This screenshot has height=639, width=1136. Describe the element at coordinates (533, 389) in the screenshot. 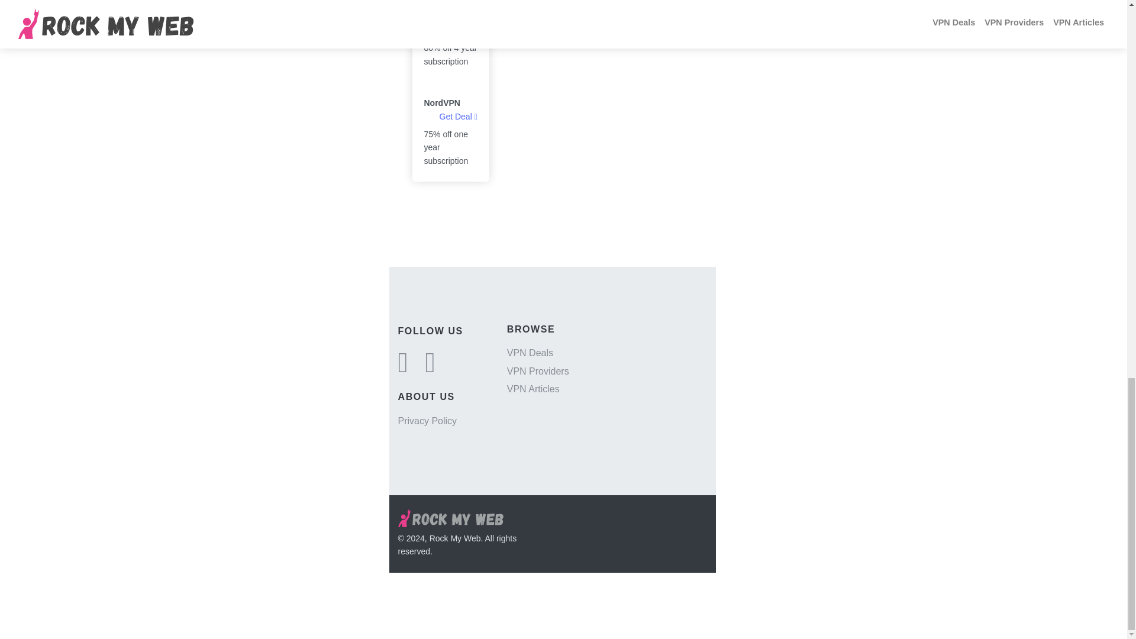

I see `VPN Articles` at that location.